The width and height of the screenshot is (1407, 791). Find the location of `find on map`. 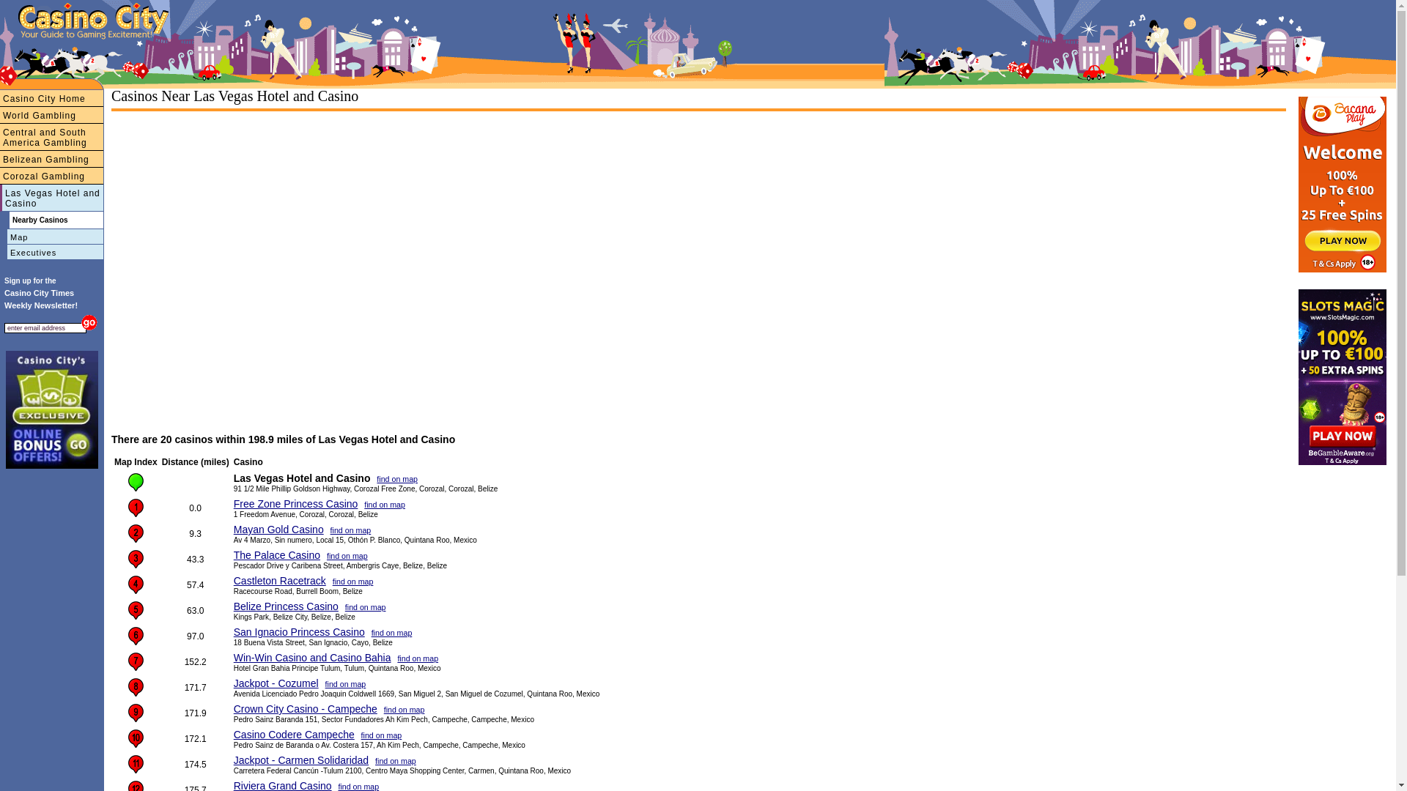

find on map is located at coordinates (385, 505).